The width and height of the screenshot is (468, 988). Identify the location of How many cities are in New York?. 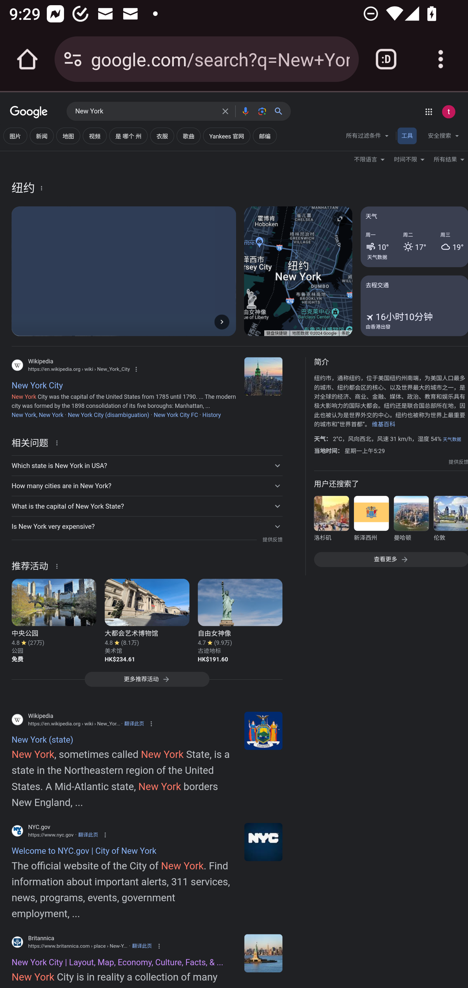
(147, 486).